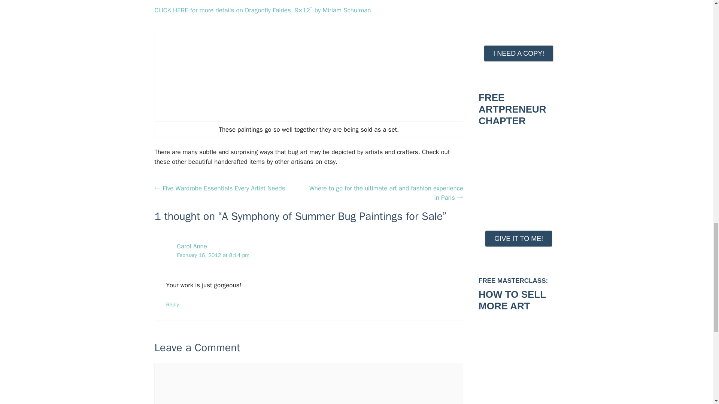 The image size is (719, 404). What do you see at coordinates (518, 360) in the screenshot?
I see `free how to sell more art masterclass - for website homepage` at bounding box center [518, 360].